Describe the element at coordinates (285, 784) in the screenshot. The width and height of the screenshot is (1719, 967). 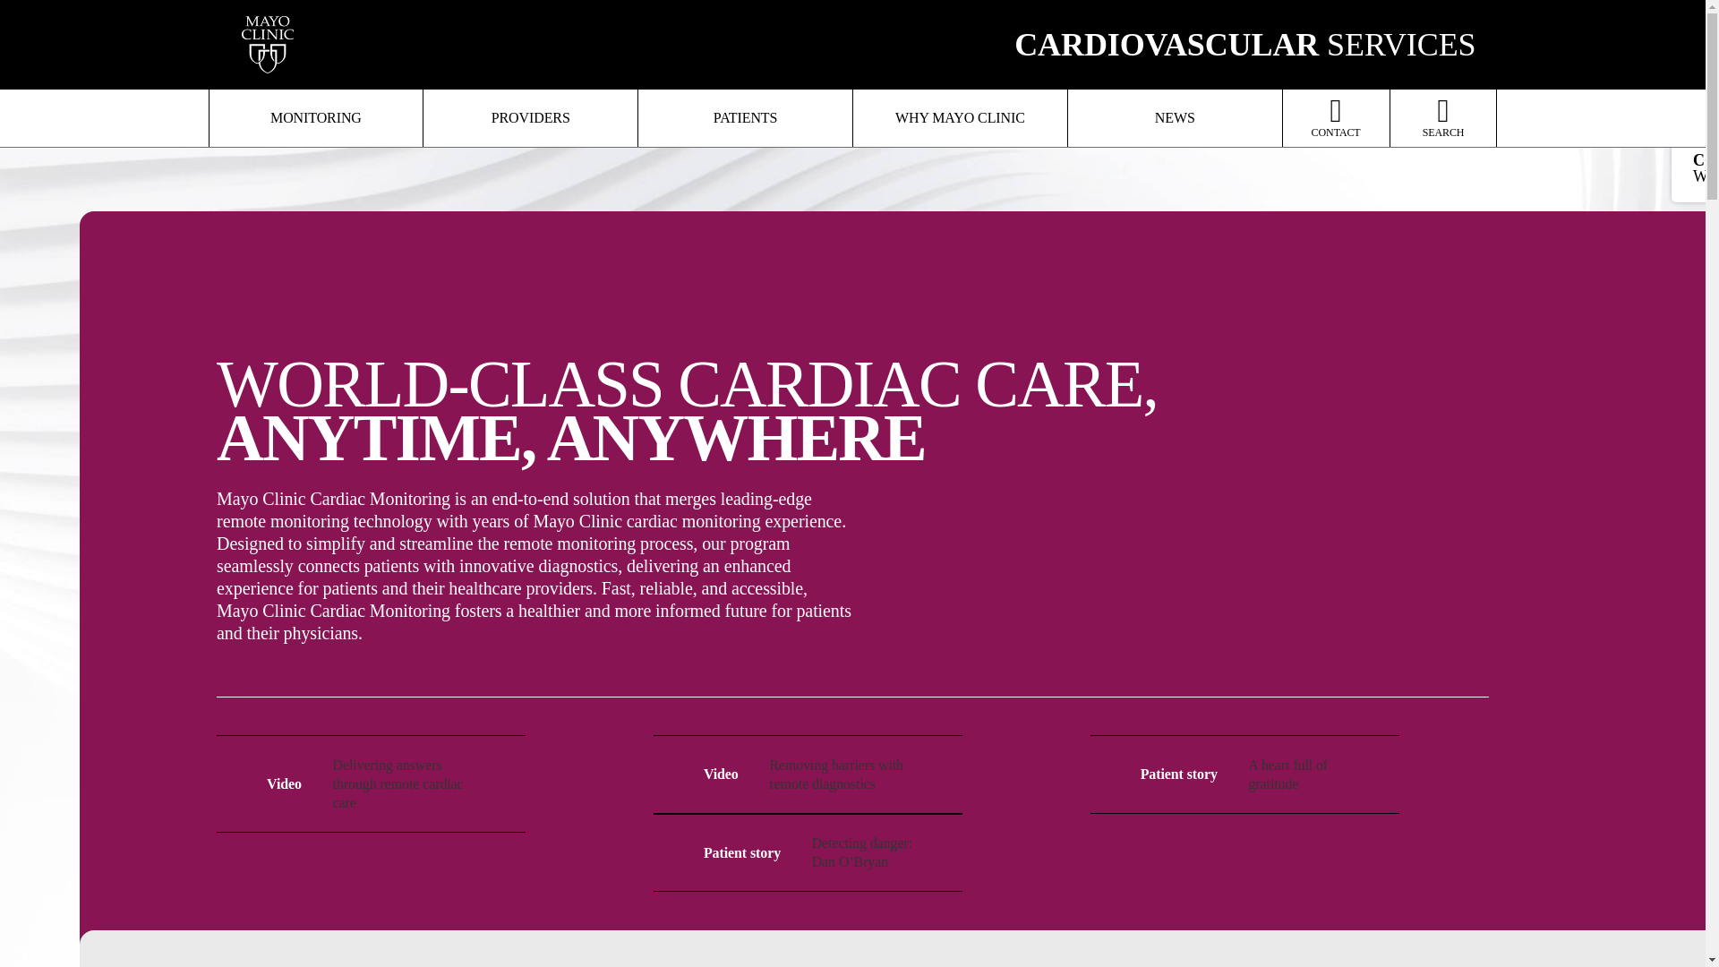
I see `Video` at that location.